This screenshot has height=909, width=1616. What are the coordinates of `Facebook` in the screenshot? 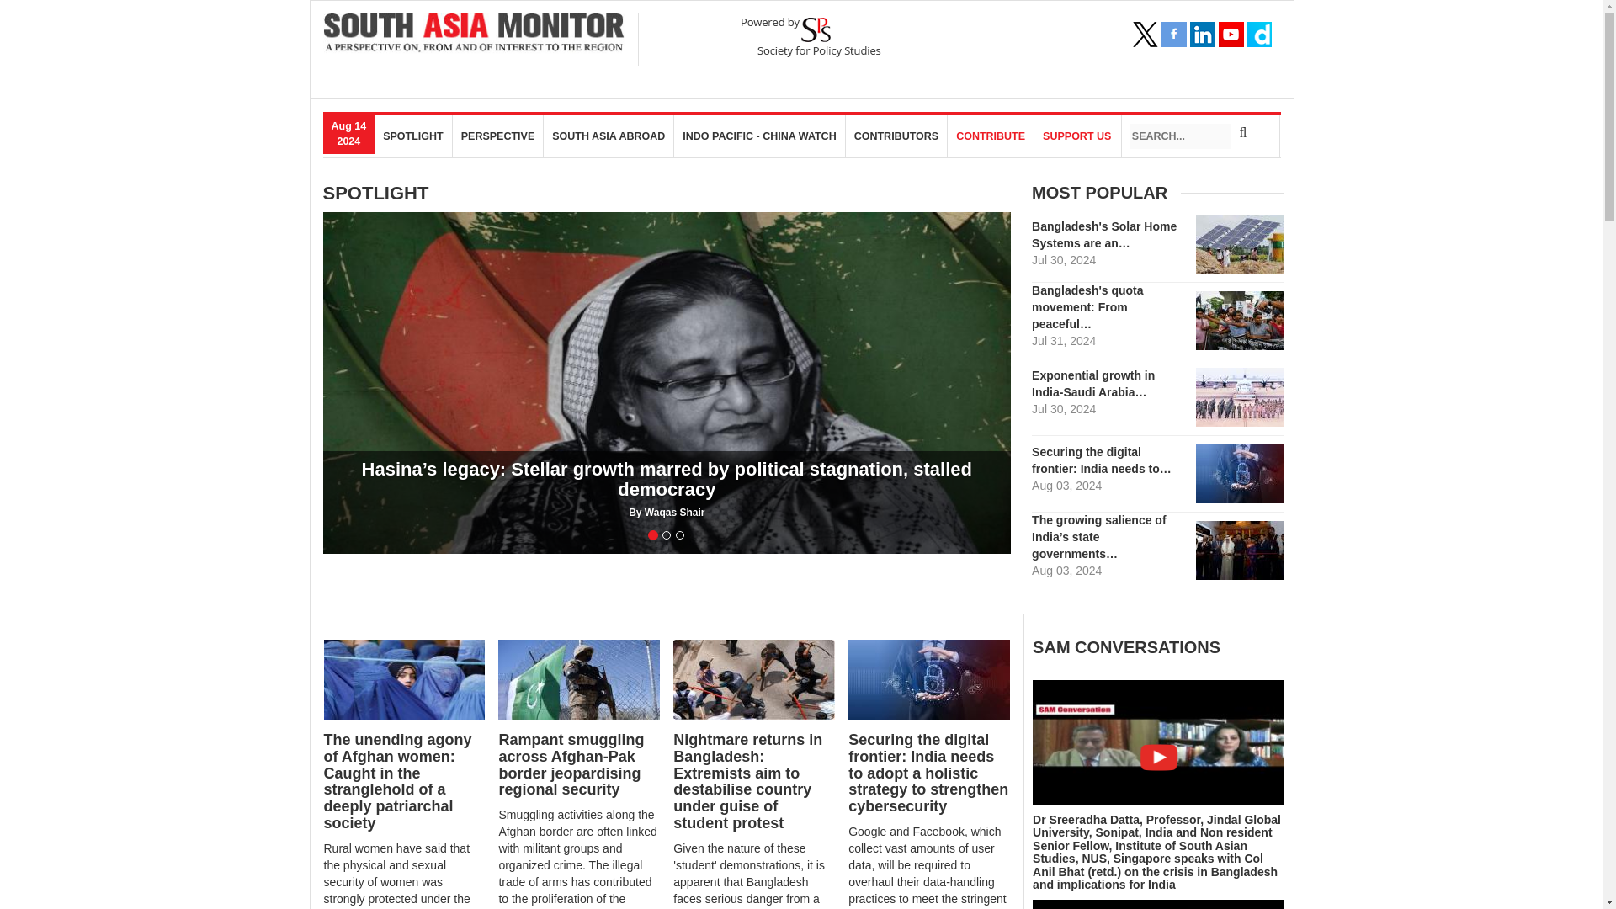 It's located at (1173, 34).